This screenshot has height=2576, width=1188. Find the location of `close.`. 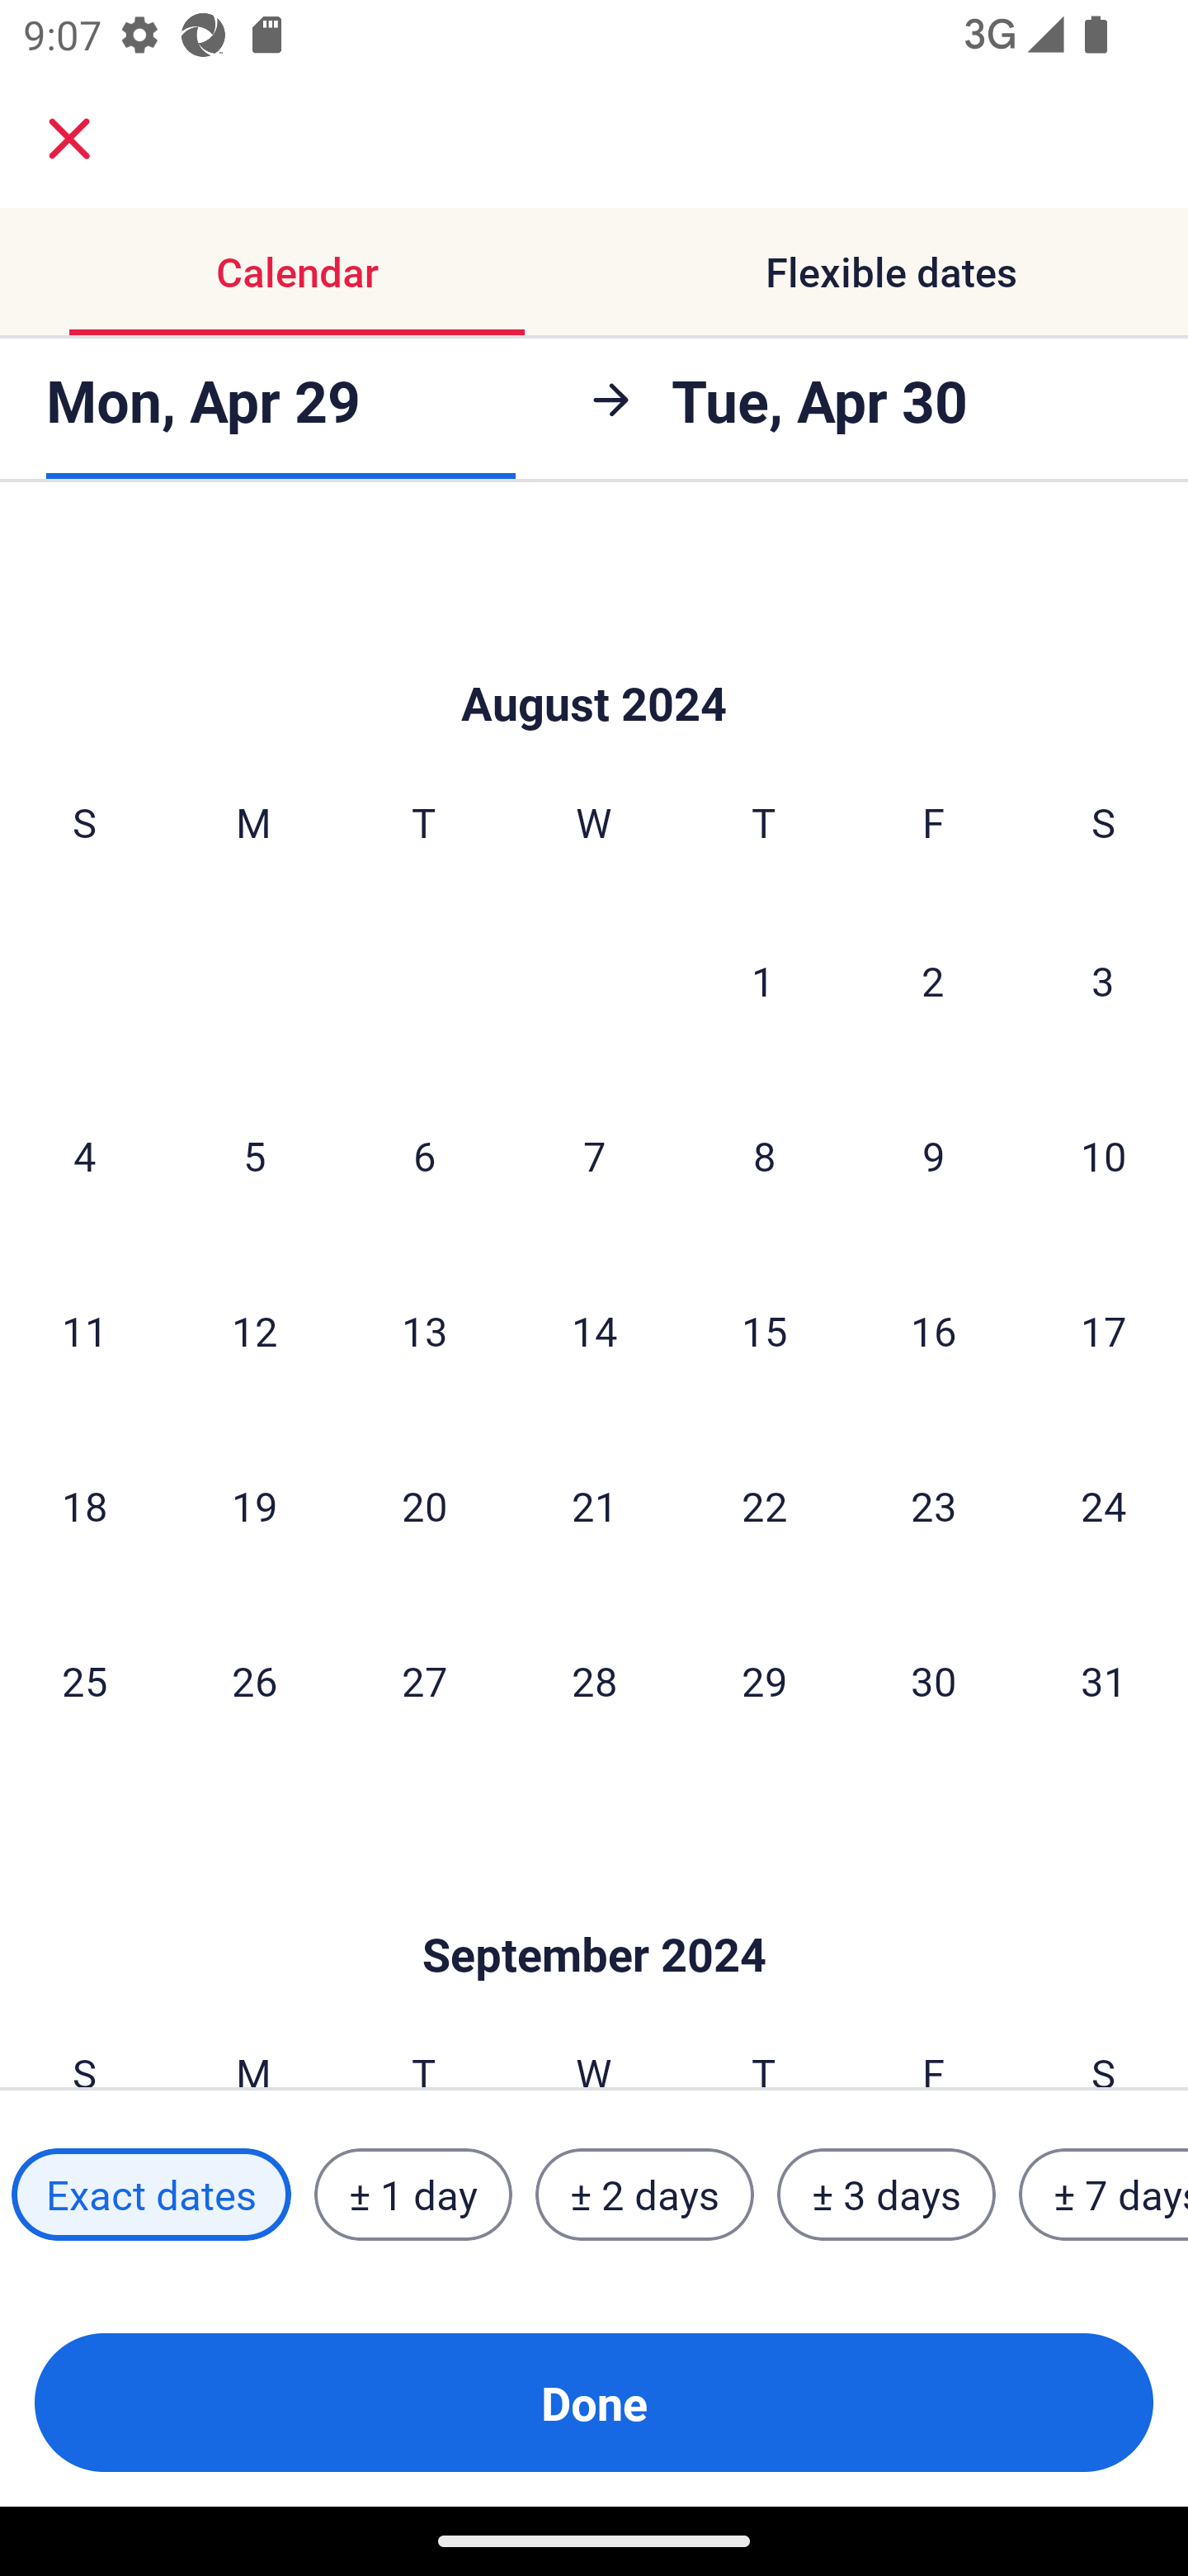

close. is located at coordinates (69, 139).